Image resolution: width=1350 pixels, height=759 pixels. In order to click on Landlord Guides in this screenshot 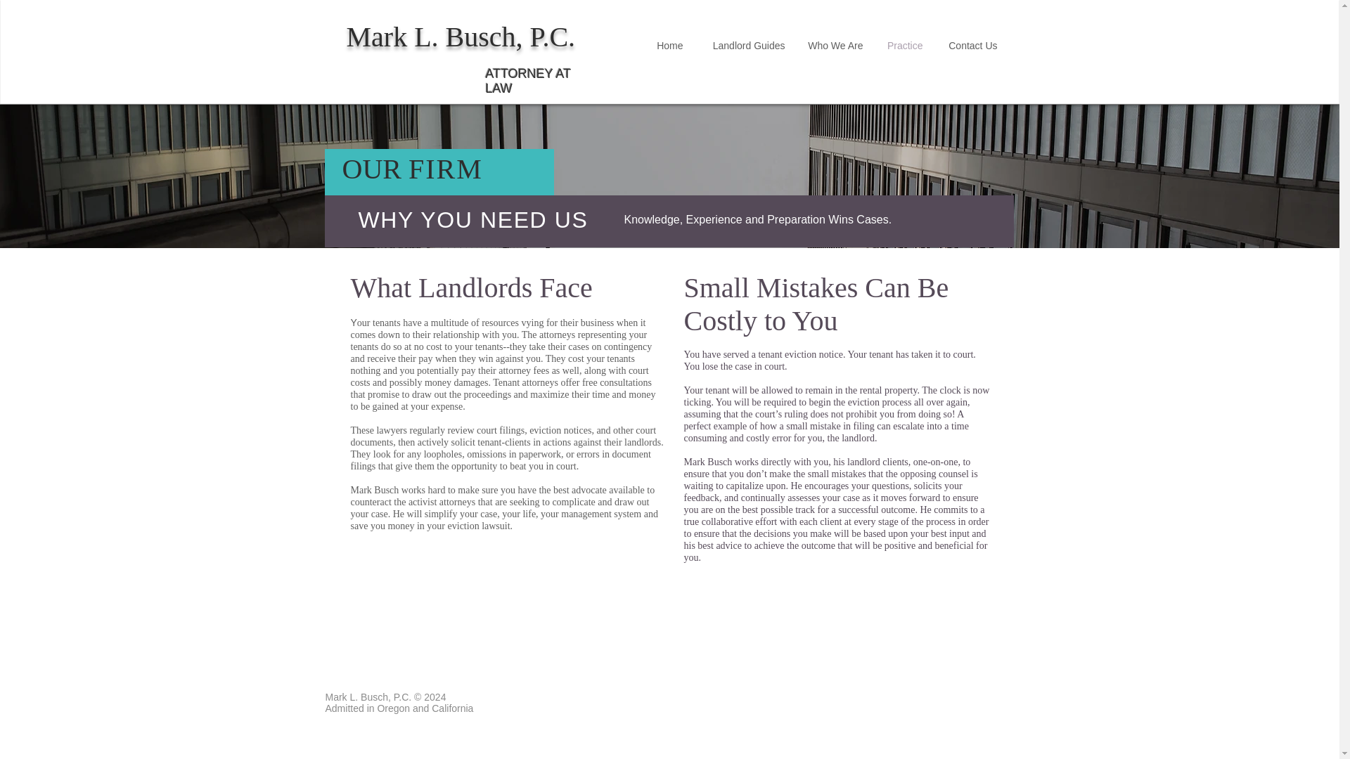, I will do `click(744, 46)`.